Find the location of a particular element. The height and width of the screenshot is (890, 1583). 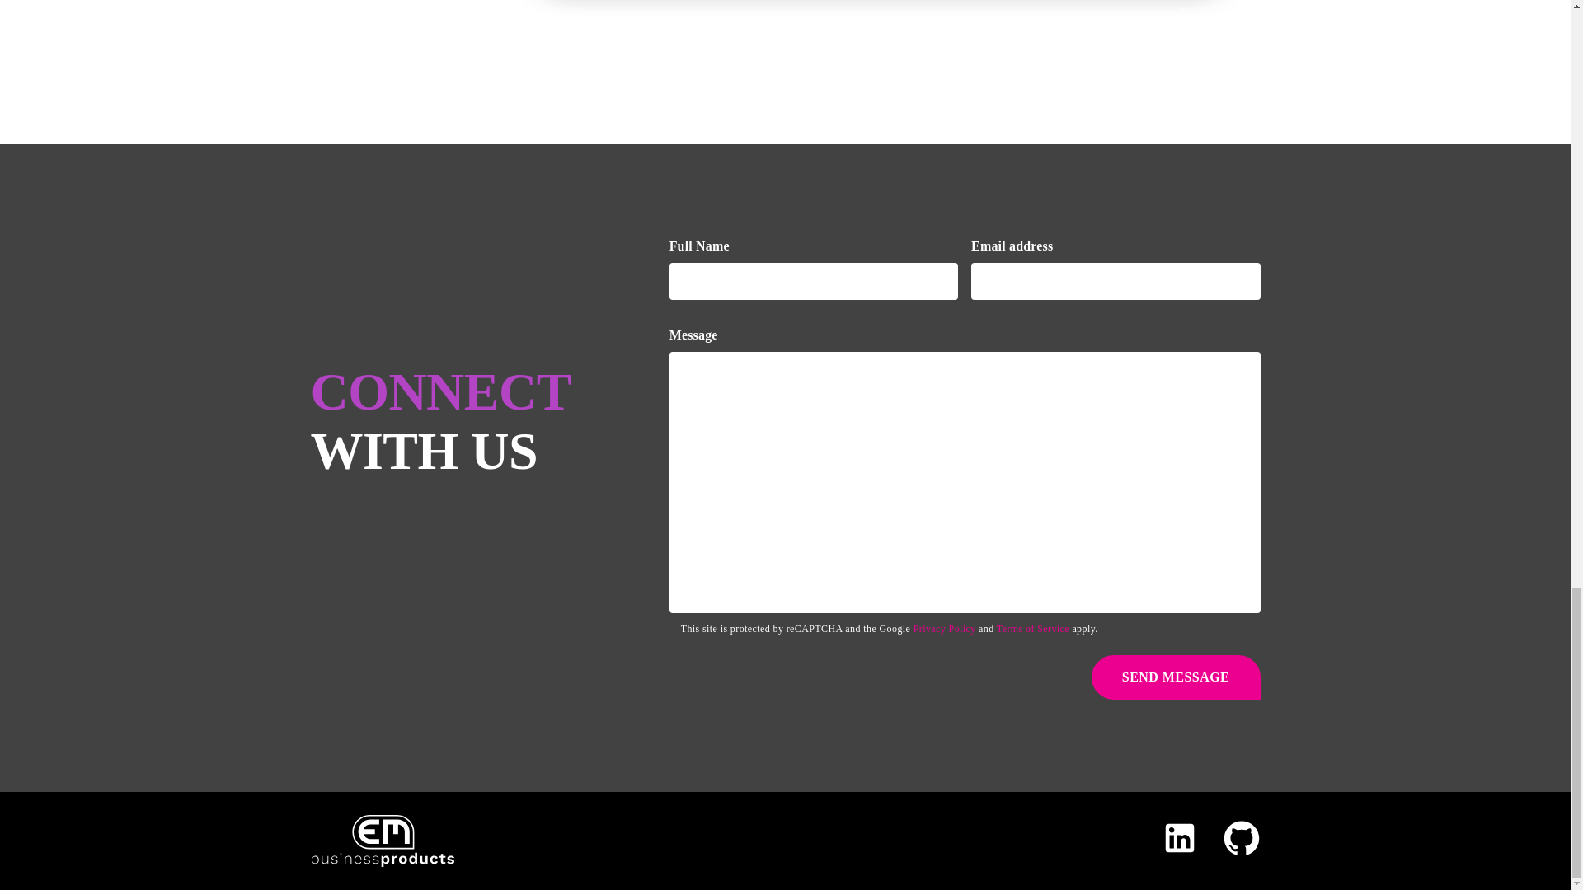

Privacy Policy is located at coordinates (945, 629).